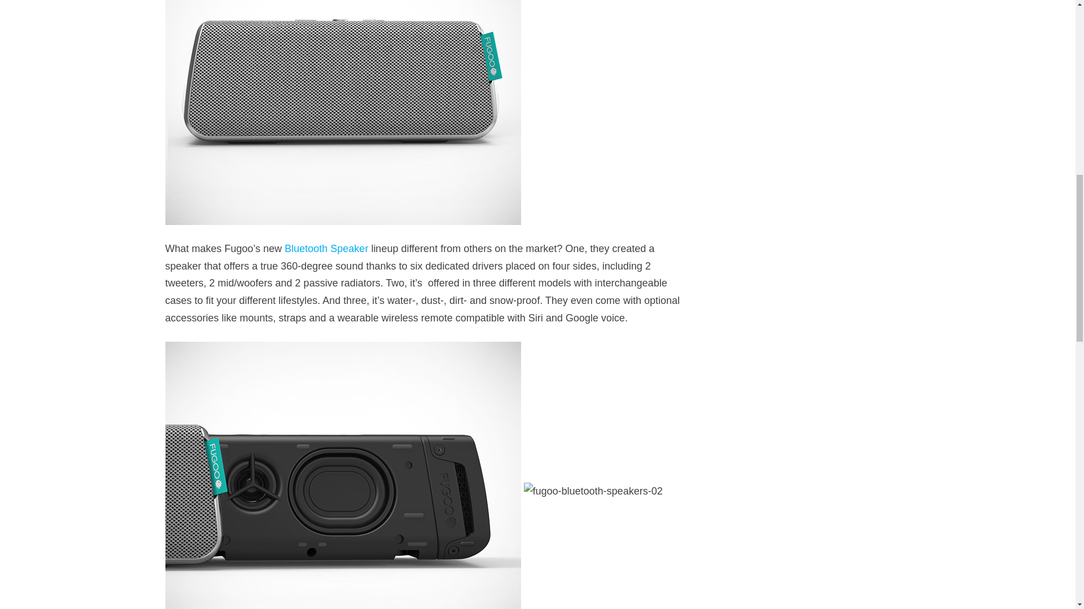 The image size is (1084, 609). What do you see at coordinates (326, 248) in the screenshot?
I see `Bluetooth Speaker` at bounding box center [326, 248].